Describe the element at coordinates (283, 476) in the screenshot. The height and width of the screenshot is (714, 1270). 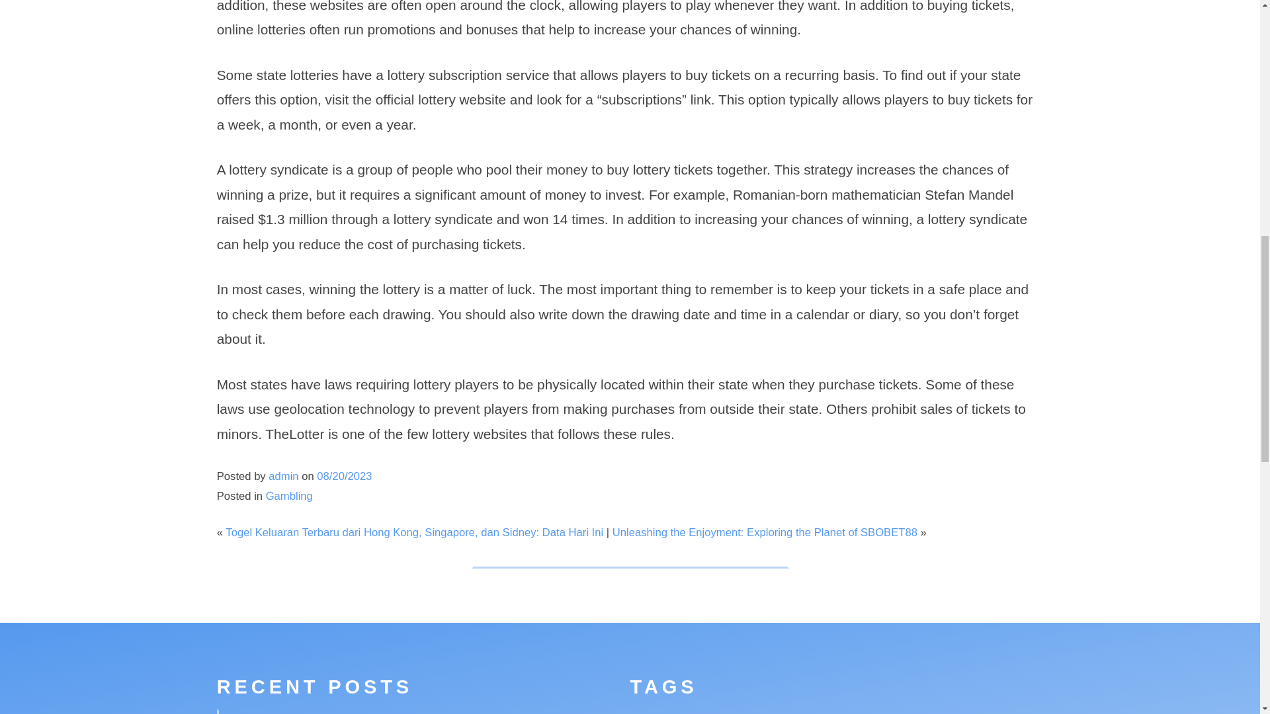
I see `admin` at that location.